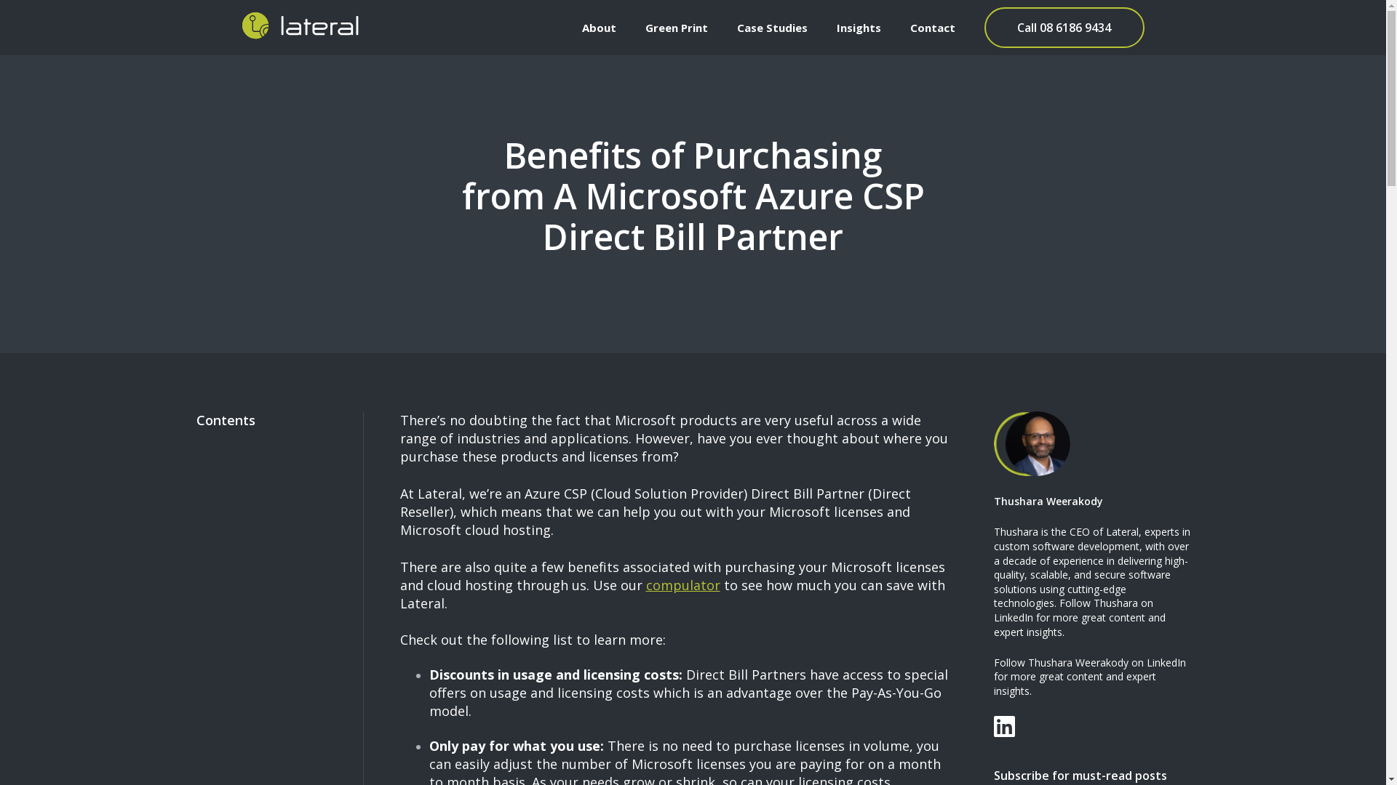  I want to click on Insights, so click(859, 28).